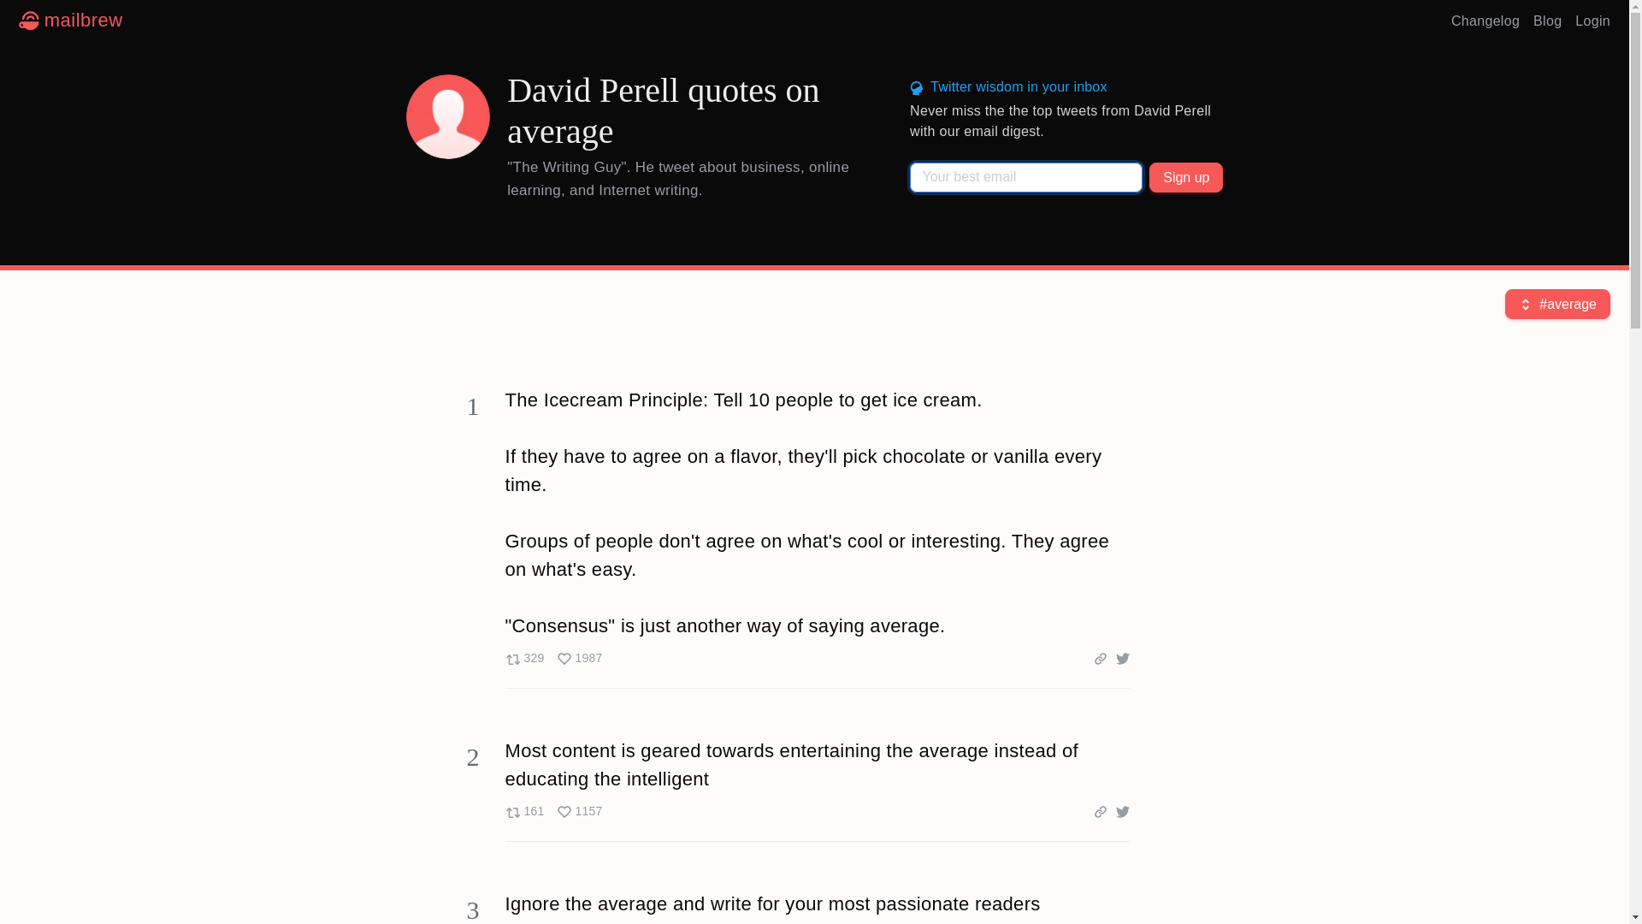 Image resolution: width=1642 pixels, height=924 pixels. What do you see at coordinates (1485, 21) in the screenshot?
I see `Sign up` at bounding box center [1485, 21].